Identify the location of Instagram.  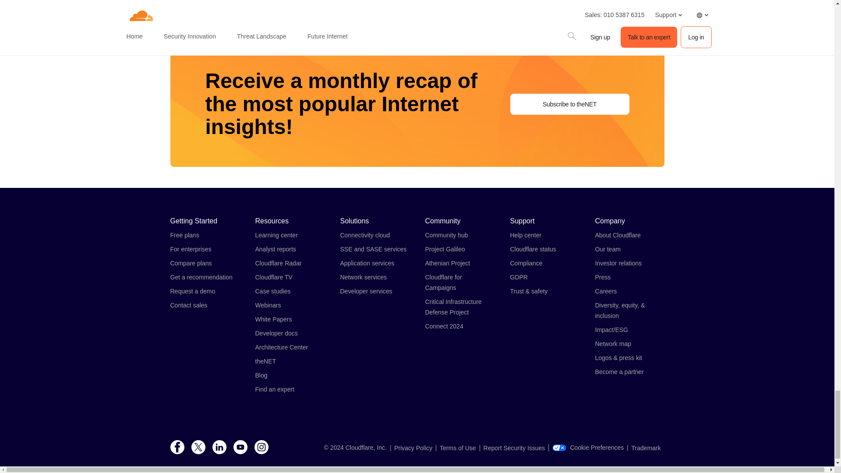
(261, 448).